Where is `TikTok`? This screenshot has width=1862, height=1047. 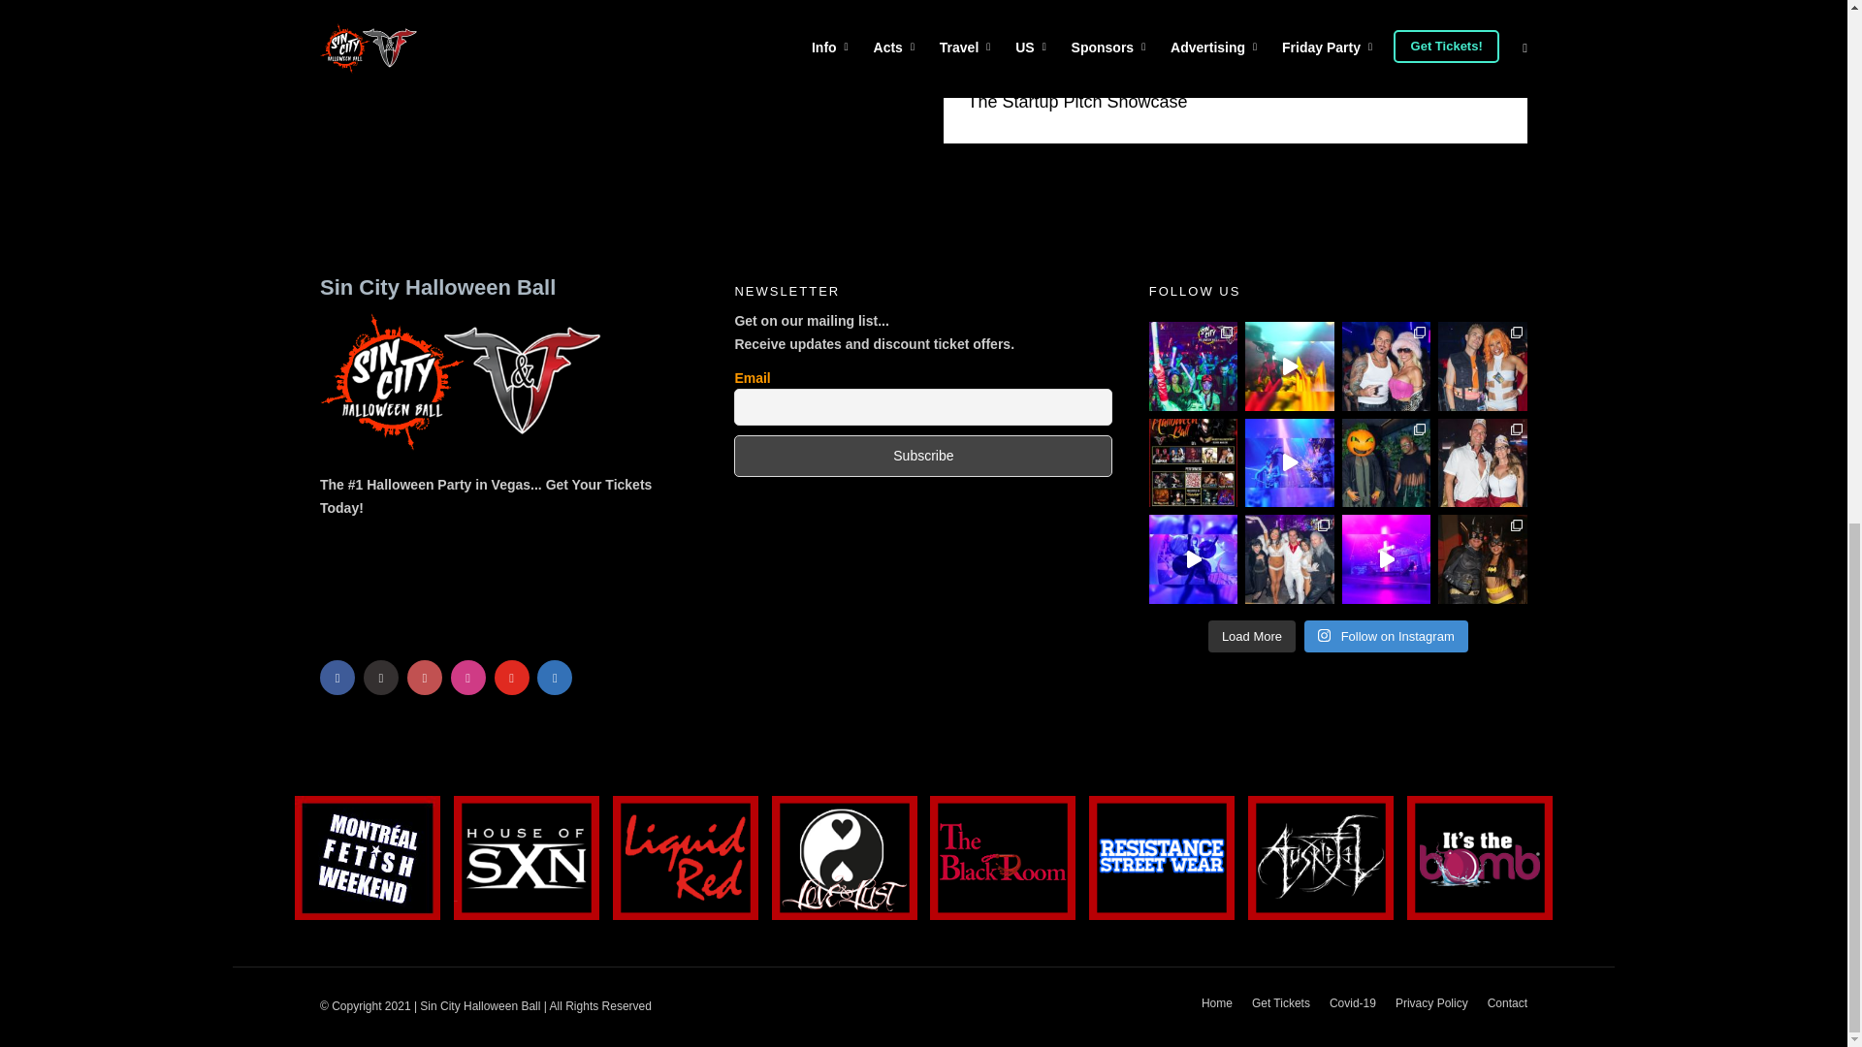 TikTok is located at coordinates (467, 678).